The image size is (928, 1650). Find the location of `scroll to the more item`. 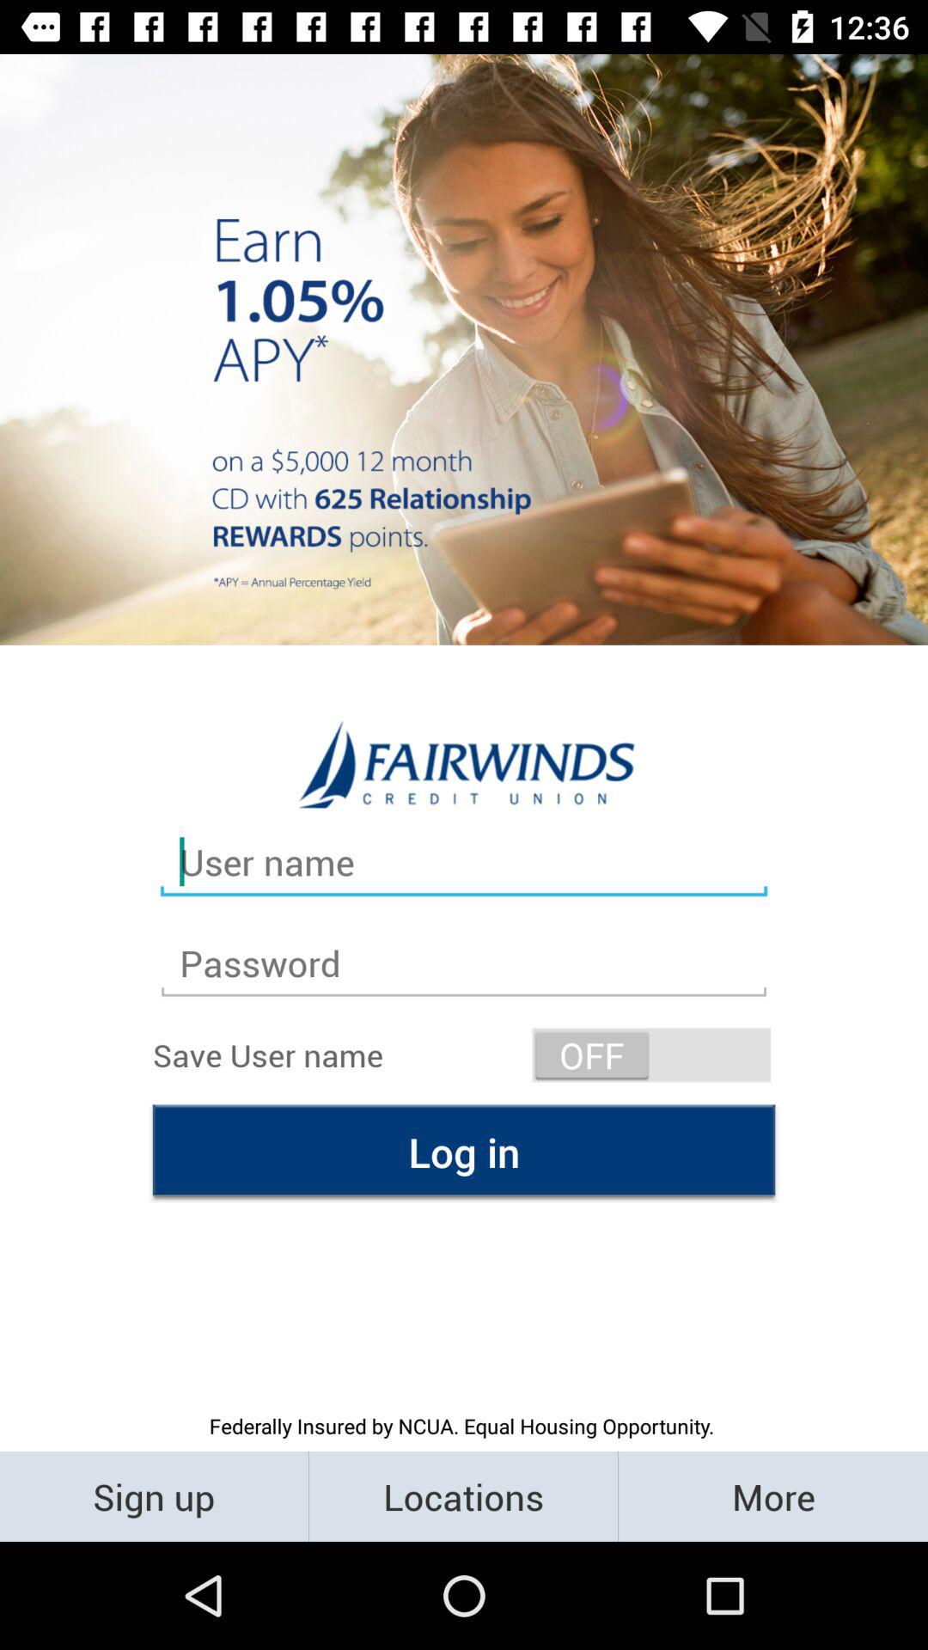

scroll to the more item is located at coordinates (773, 1495).